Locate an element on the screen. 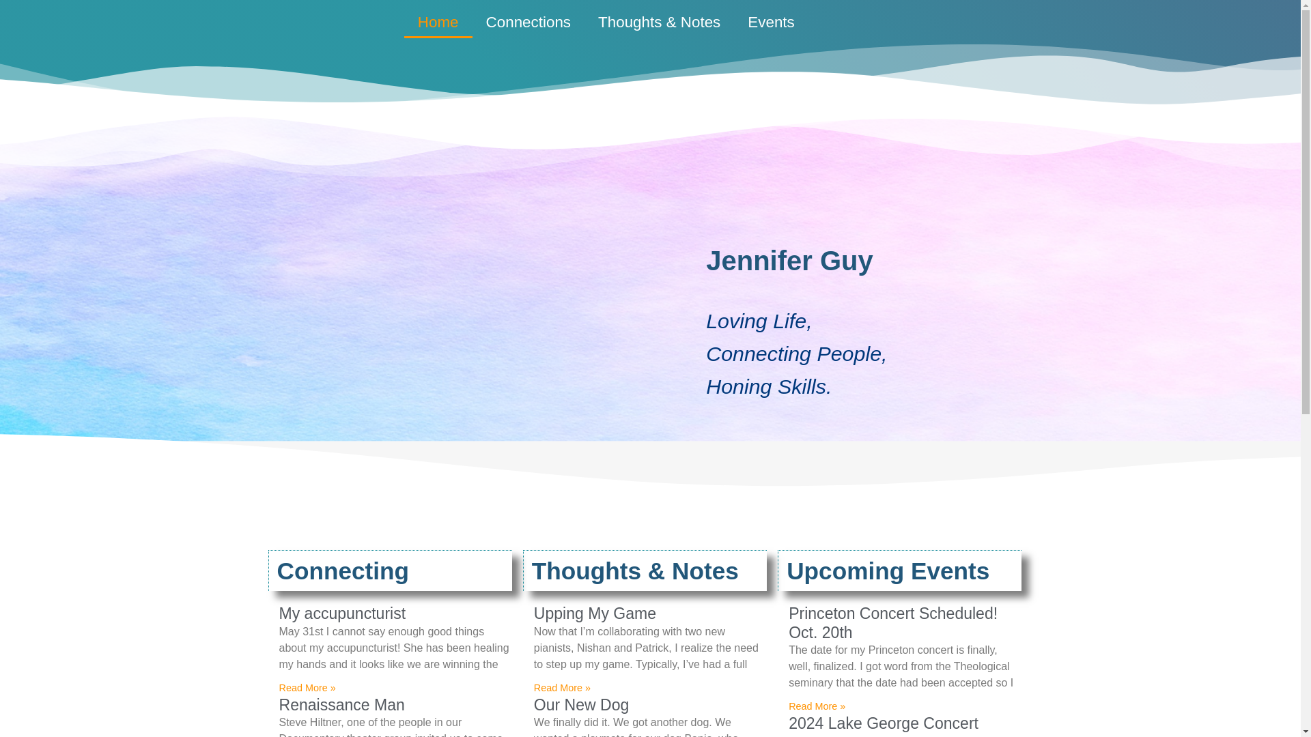 This screenshot has width=1311, height=737. Princeton Concert Scheduled! Oct. 20th is located at coordinates (893, 622).